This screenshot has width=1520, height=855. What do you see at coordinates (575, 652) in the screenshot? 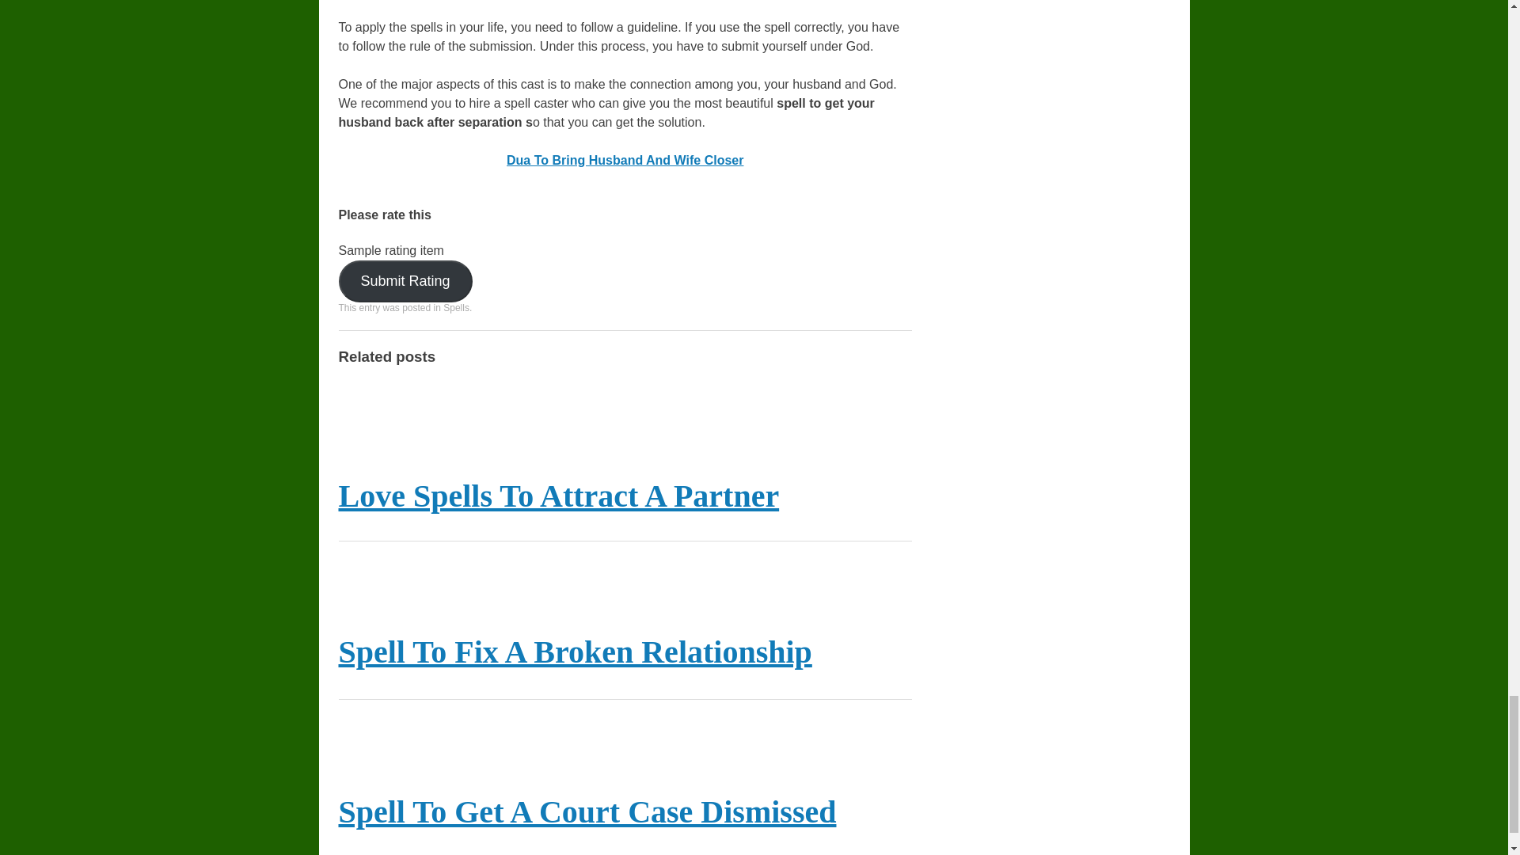
I see `Permalink to Spell To Fix A Broken Relationship` at bounding box center [575, 652].